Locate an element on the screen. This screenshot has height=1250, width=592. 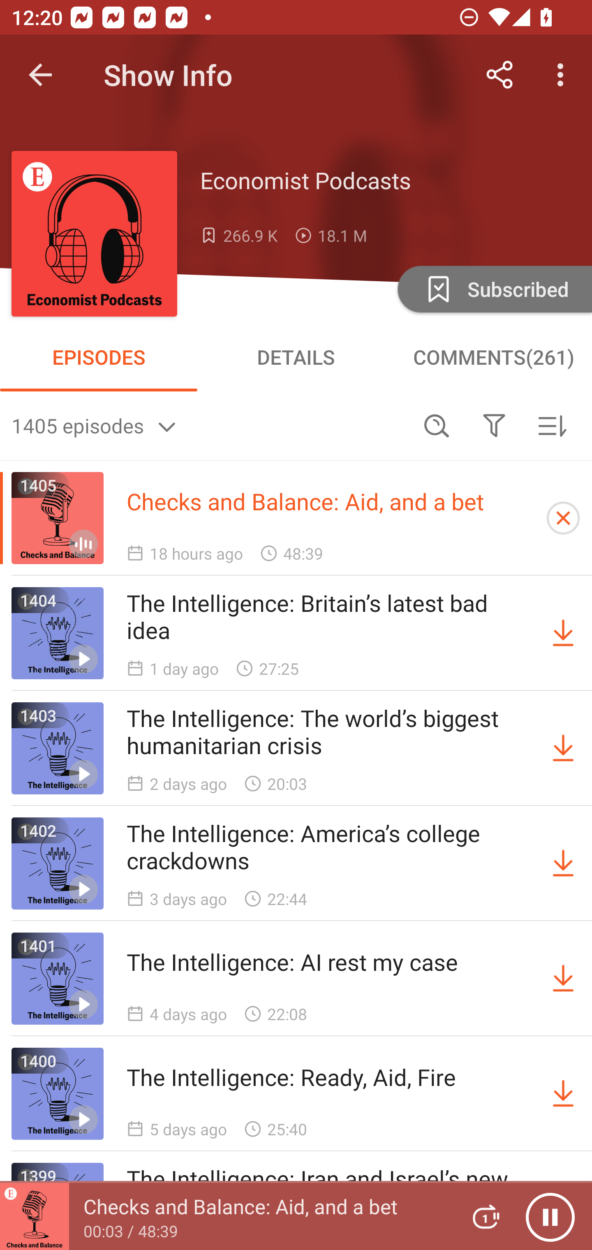
 Sorted by newest first is located at coordinates (552, 425).